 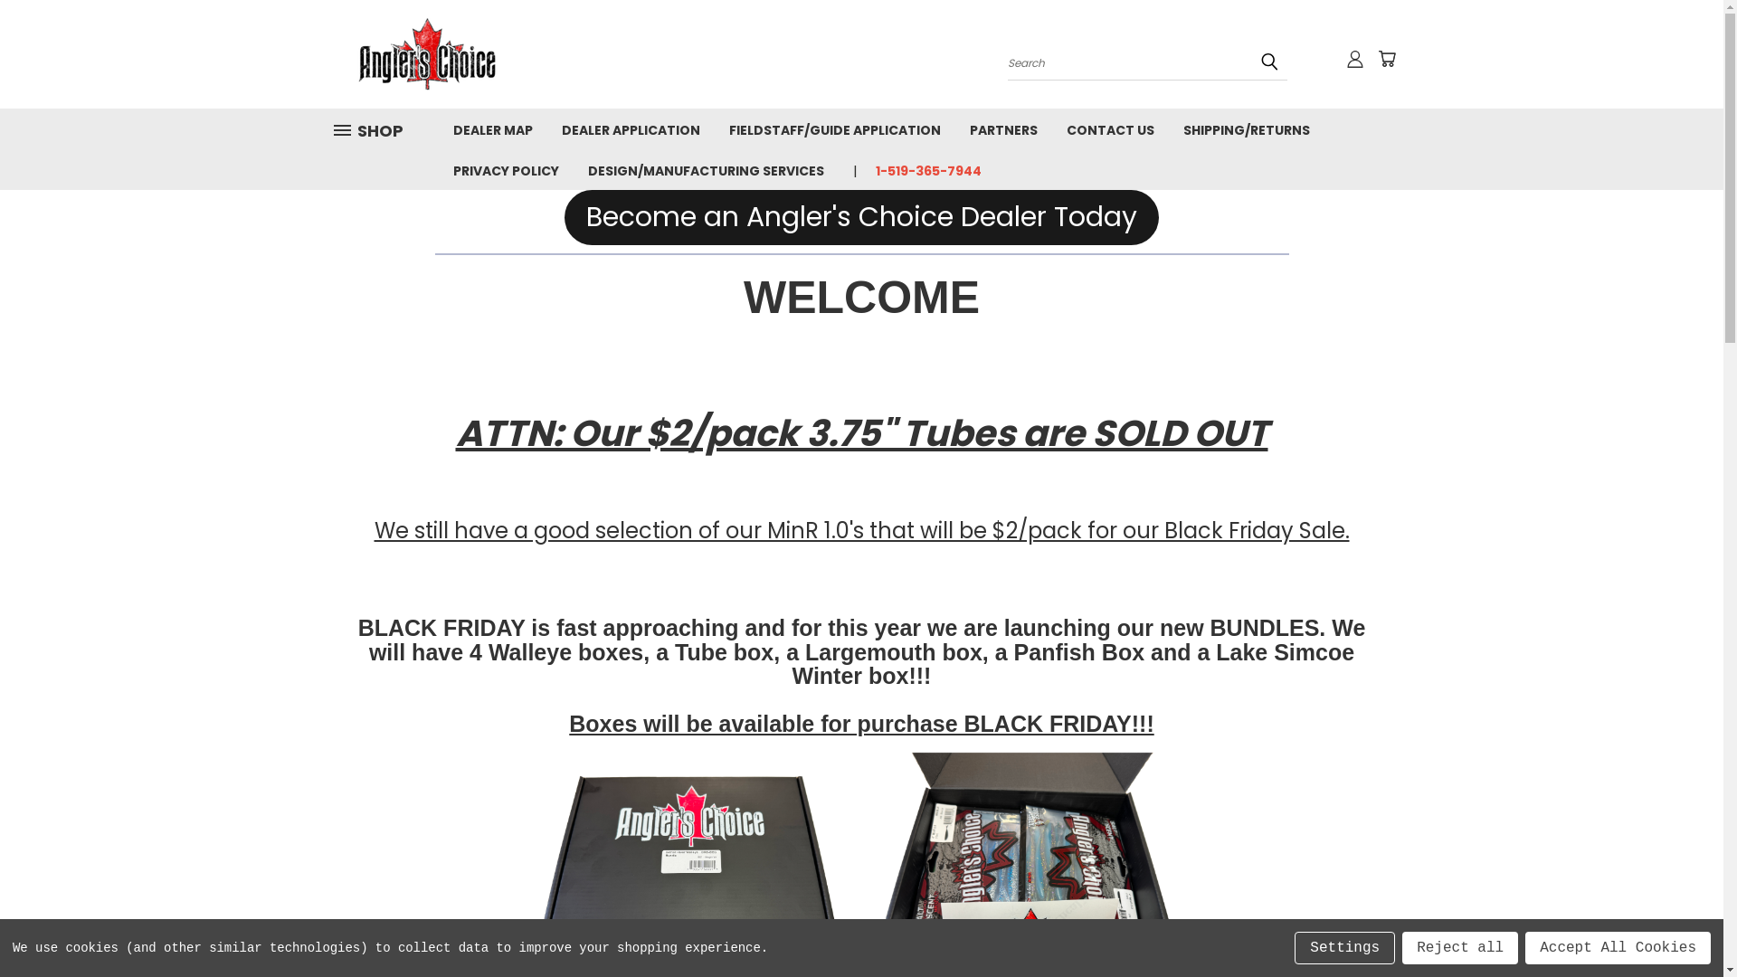 I want to click on SHIPPING/RETURNS, so click(x=1247, y=128).